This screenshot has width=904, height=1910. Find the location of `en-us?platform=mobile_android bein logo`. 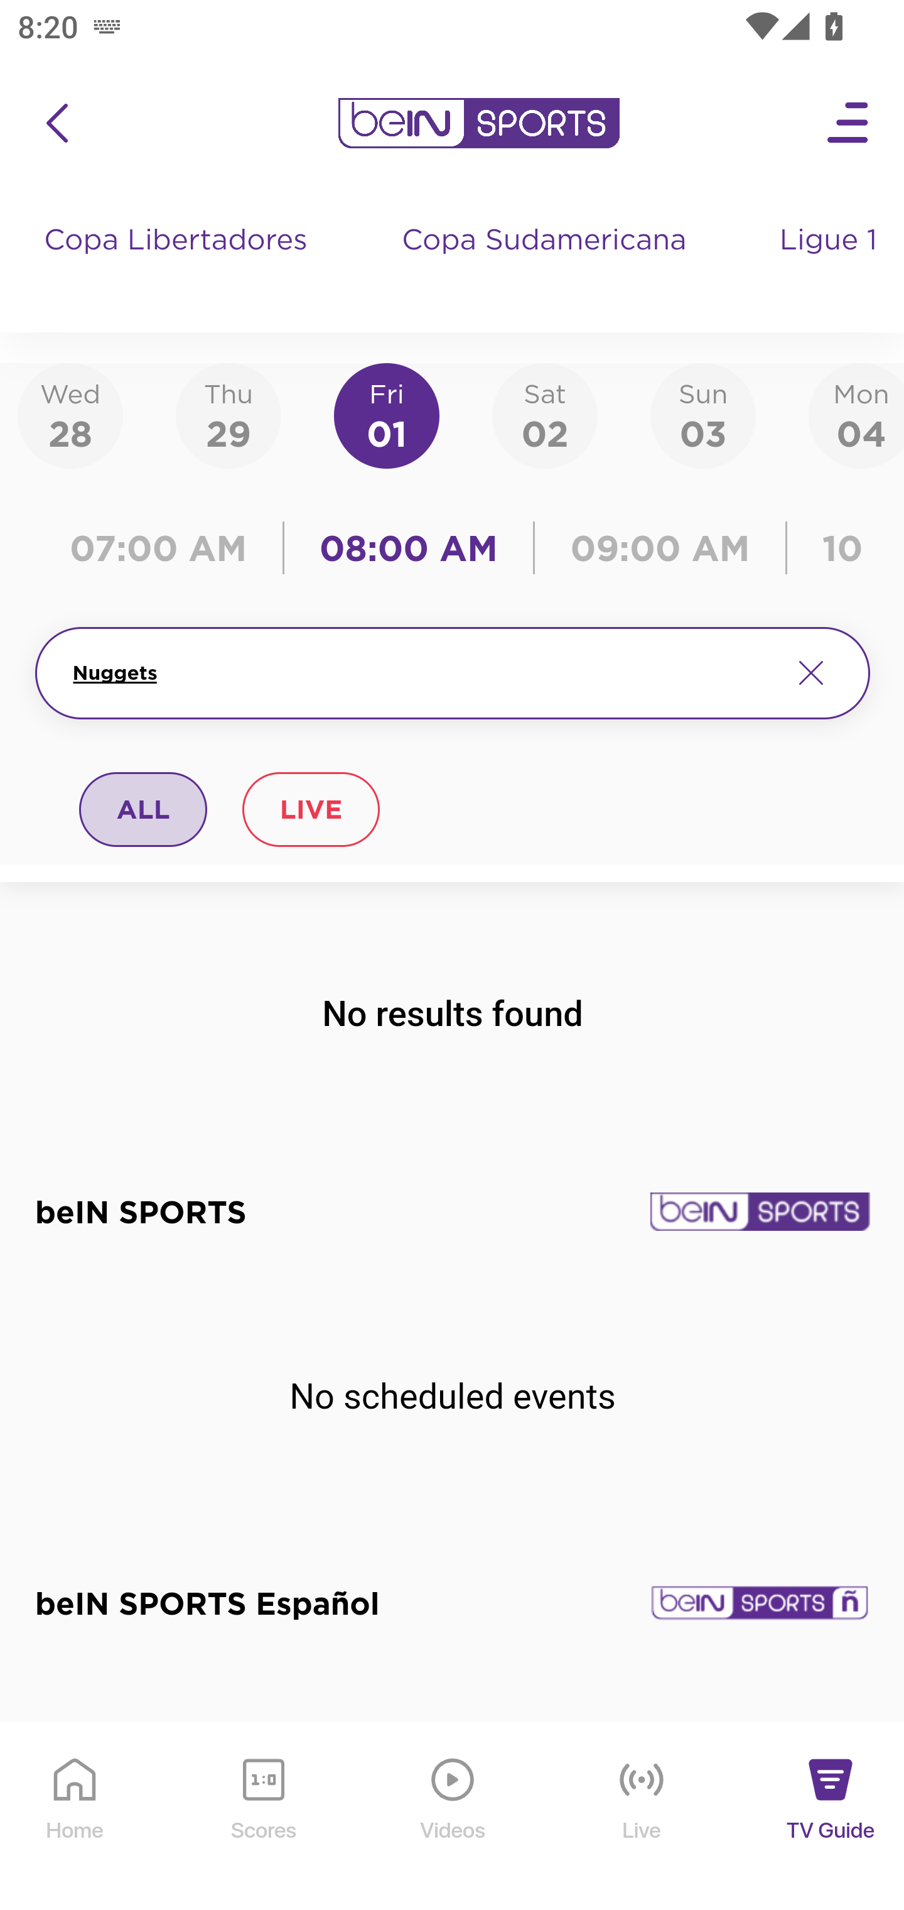

en-us?platform=mobile_android bein logo is located at coordinates (478, 123).